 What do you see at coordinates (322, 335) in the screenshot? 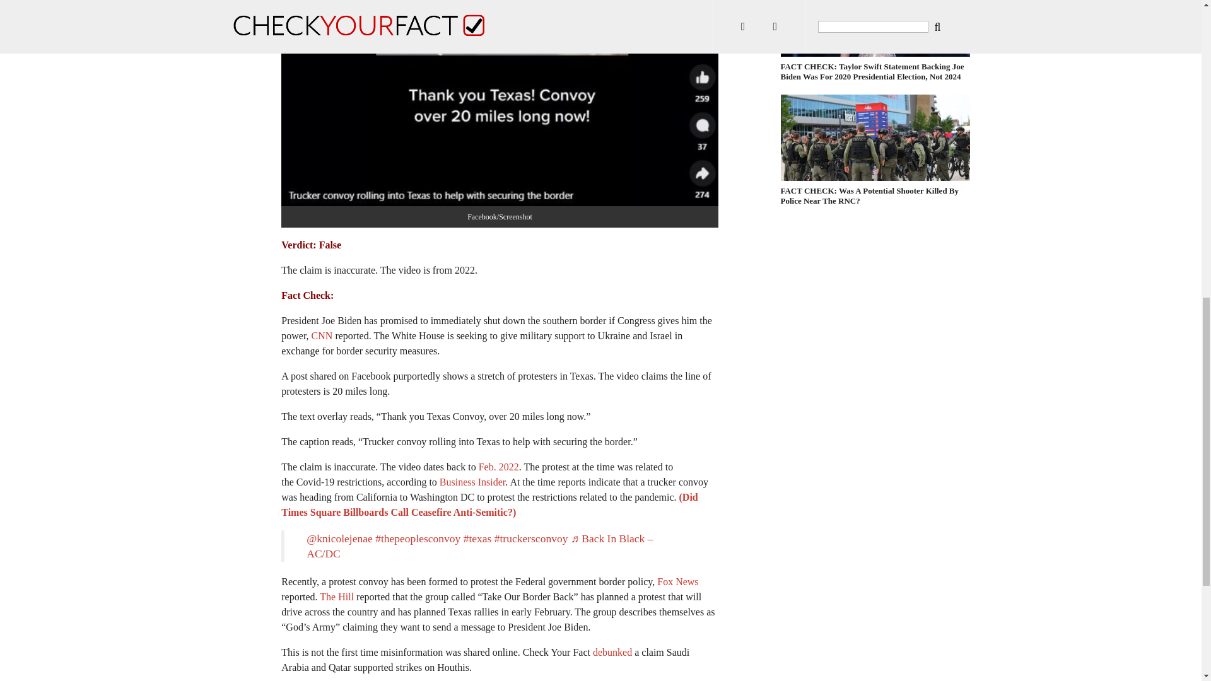
I see `CNN` at bounding box center [322, 335].